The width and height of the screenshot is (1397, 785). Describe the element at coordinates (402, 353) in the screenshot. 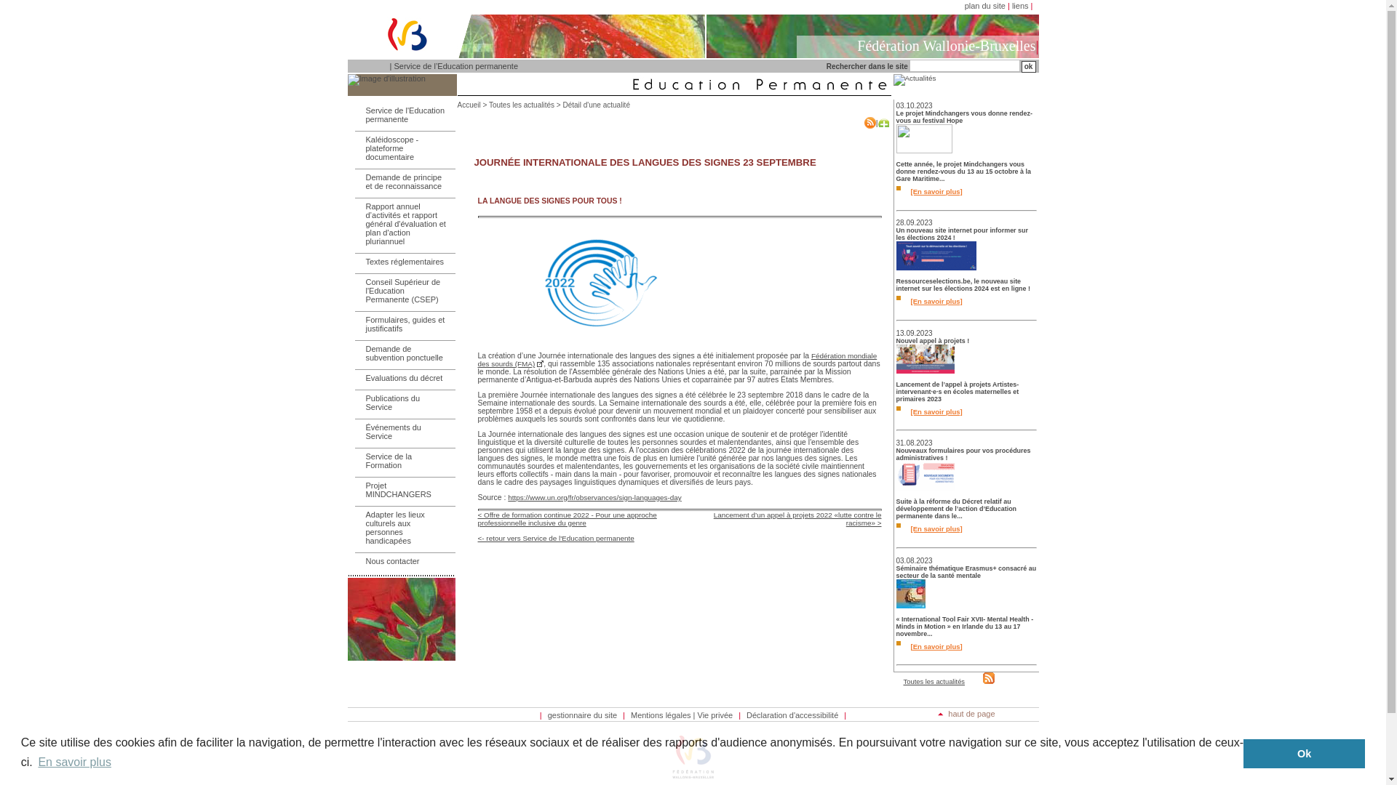

I see `Demande de subvention ponctuelle` at that location.